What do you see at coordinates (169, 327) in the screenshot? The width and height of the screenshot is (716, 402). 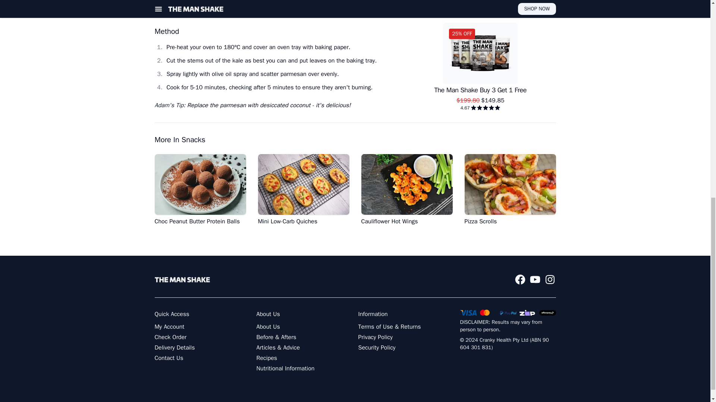 I see `My Account` at bounding box center [169, 327].